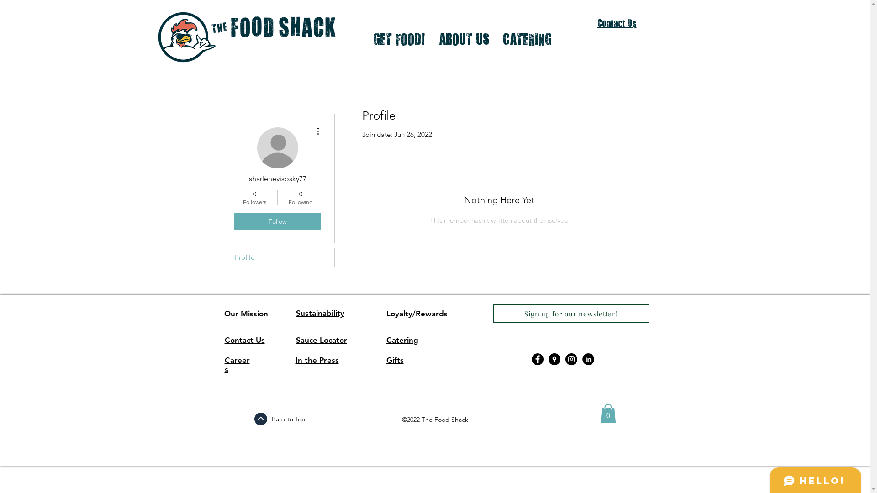  I want to click on CATERING, so click(527, 39).